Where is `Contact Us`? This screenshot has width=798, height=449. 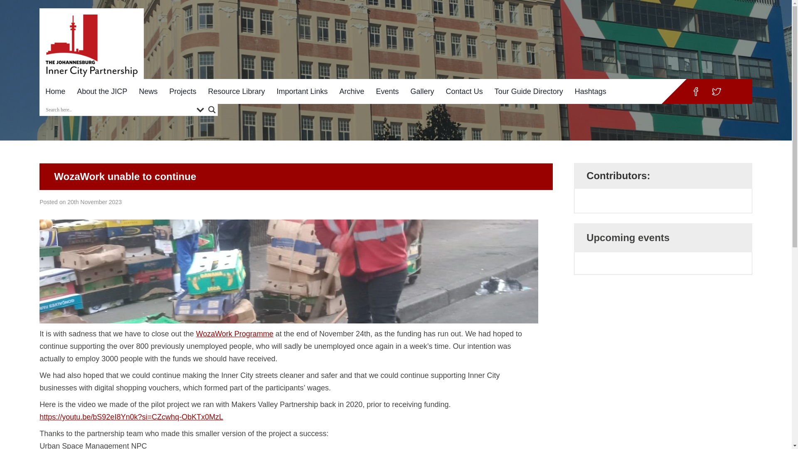 Contact Us is located at coordinates (464, 91).